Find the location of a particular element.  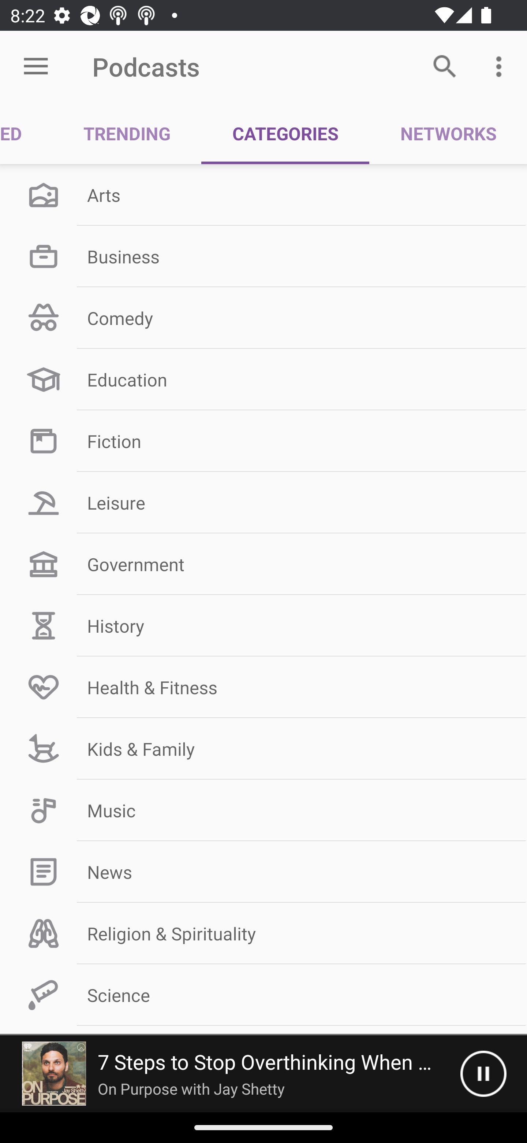

News is located at coordinates (263, 872).